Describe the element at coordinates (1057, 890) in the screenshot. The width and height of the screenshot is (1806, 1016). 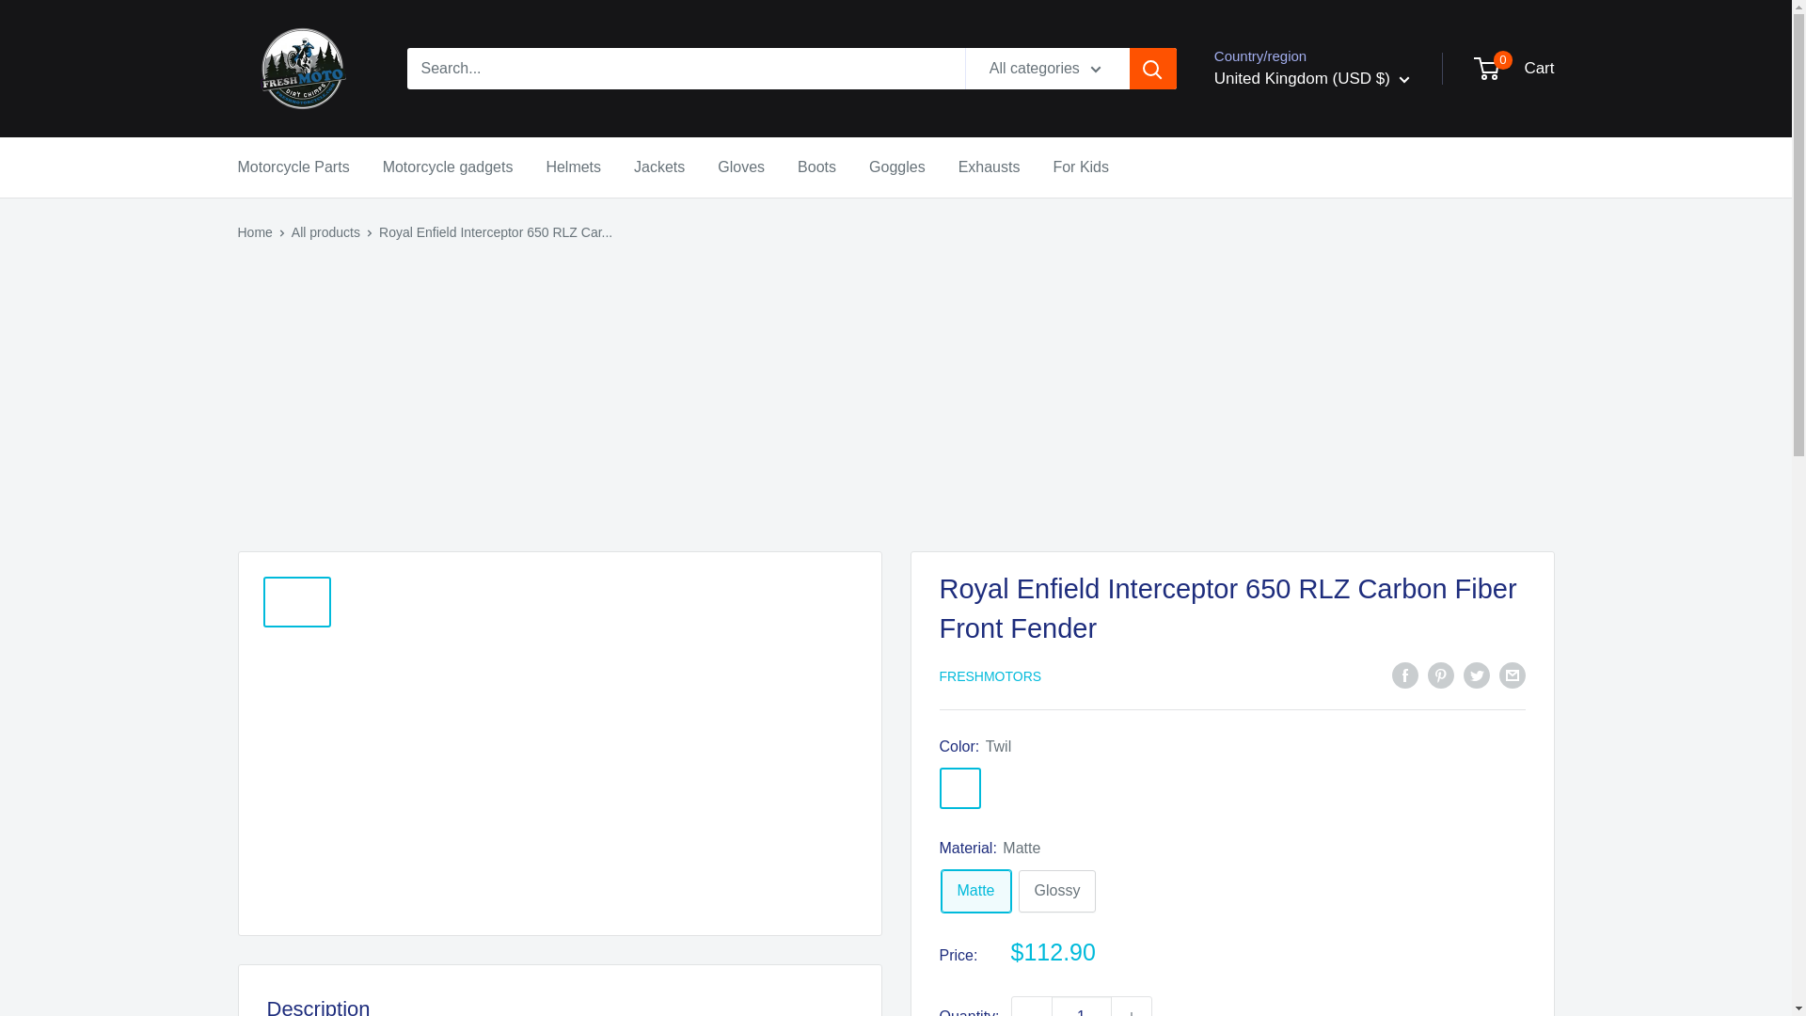
I see `Glossy` at that location.